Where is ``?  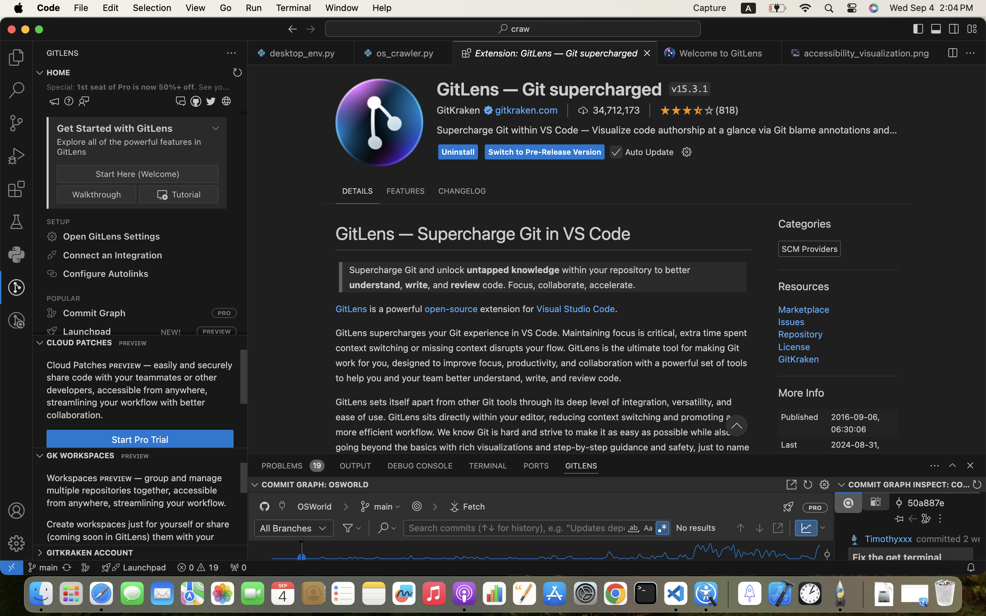
 is located at coordinates (216, 77).